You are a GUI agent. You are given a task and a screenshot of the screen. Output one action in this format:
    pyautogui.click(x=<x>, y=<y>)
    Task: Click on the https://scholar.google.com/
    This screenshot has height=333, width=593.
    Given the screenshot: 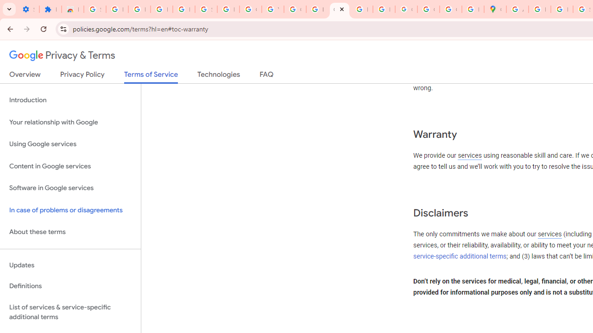 What is the action you would take?
    pyautogui.click(x=317, y=9)
    